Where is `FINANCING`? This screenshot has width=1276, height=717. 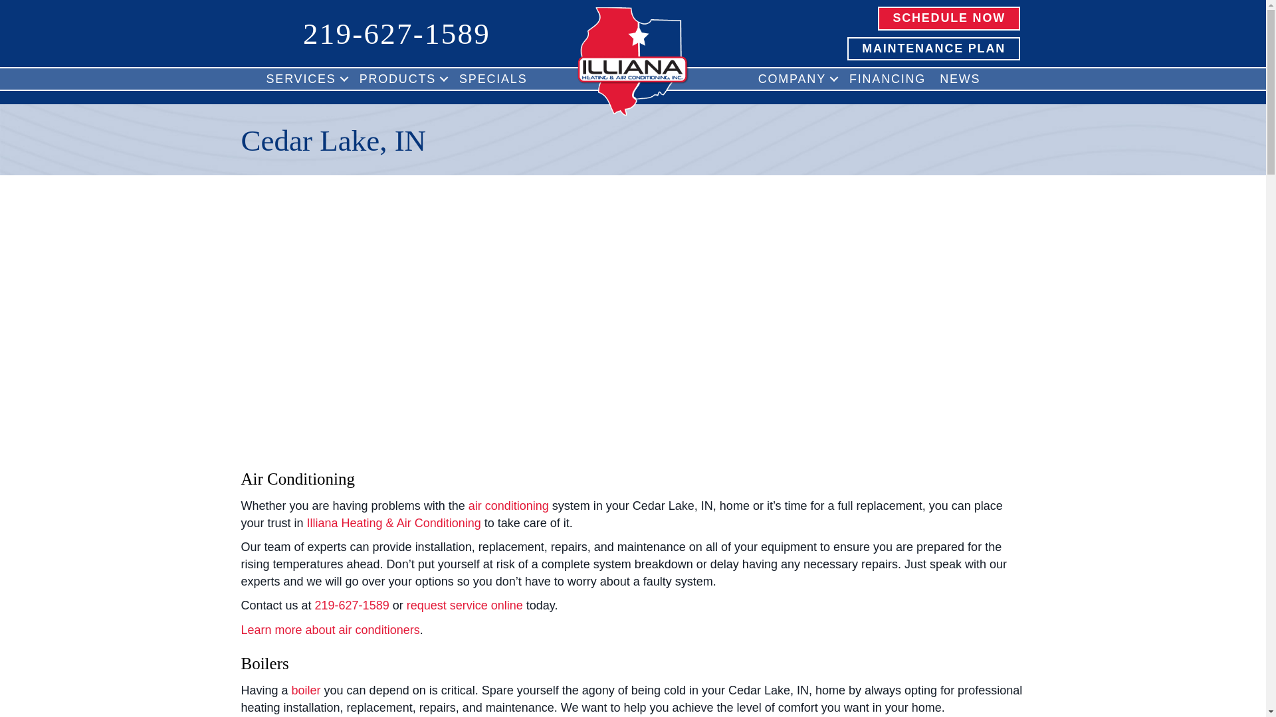
FINANCING is located at coordinates (887, 78).